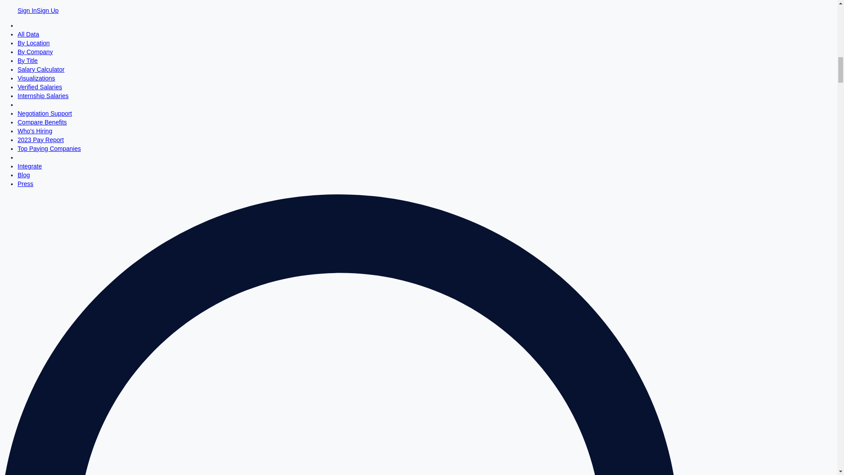 This screenshot has height=475, width=844. What do you see at coordinates (25, 184) in the screenshot?
I see `Press` at bounding box center [25, 184].